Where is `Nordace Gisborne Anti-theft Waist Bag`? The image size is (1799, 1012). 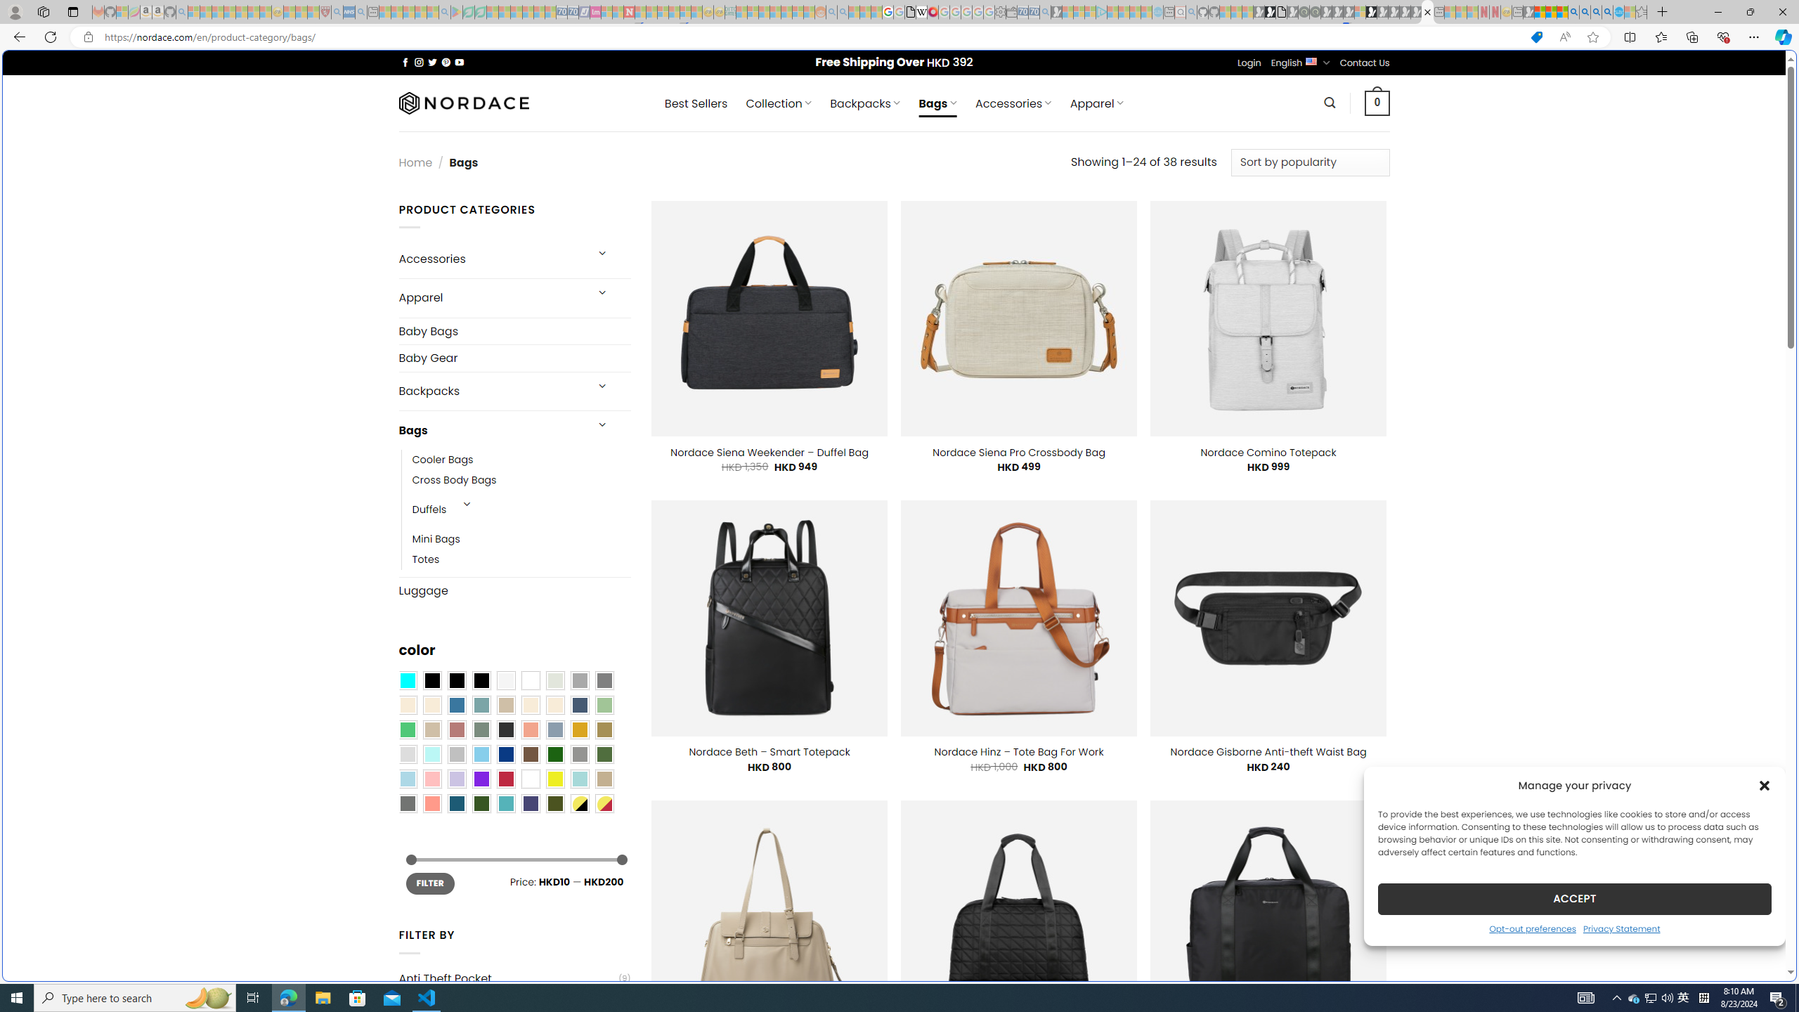
Nordace Gisborne Anti-theft Waist Bag is located at coordinates (1268, 752).